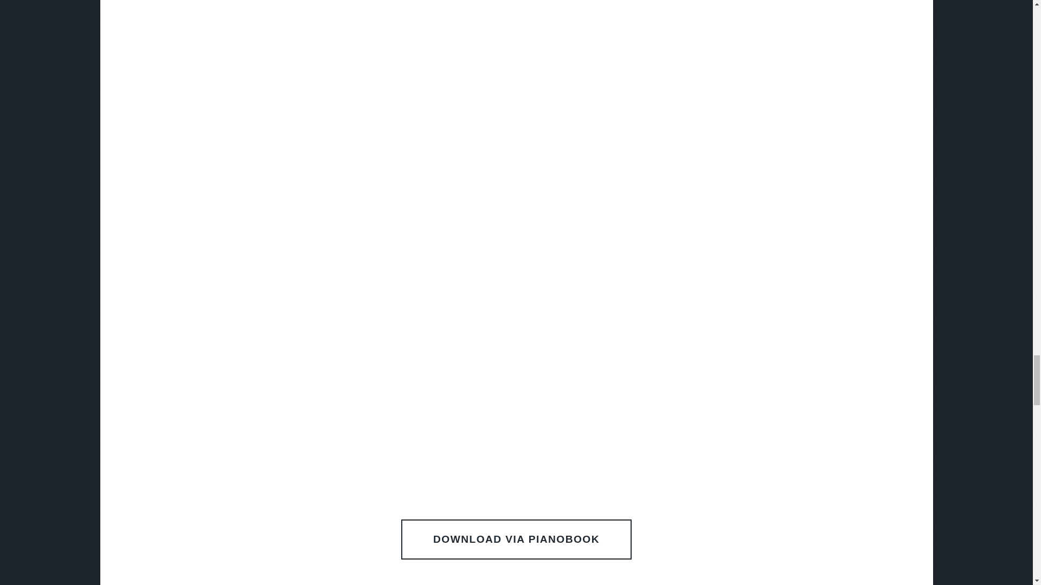 The width and height of the screenshot is (1041, 585). What do you see at coordinates (516, 27) in the screenshot?
I see `YouTube video player` at bounding box center [516, 27].